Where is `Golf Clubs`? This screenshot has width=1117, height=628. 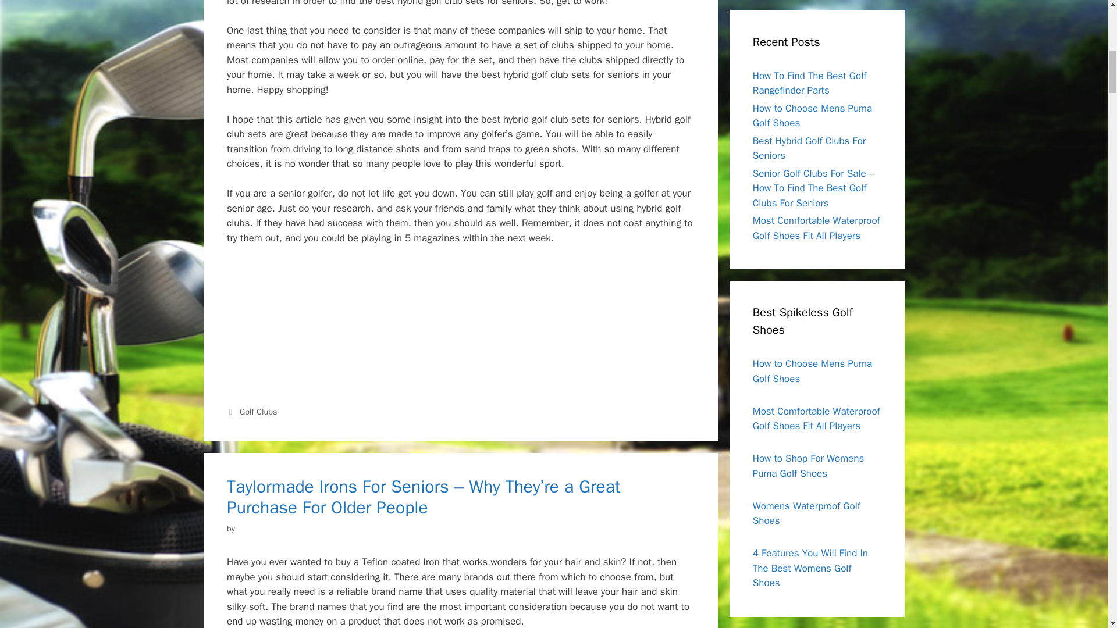 Golf Clubs is located at coordinates (258, 412).